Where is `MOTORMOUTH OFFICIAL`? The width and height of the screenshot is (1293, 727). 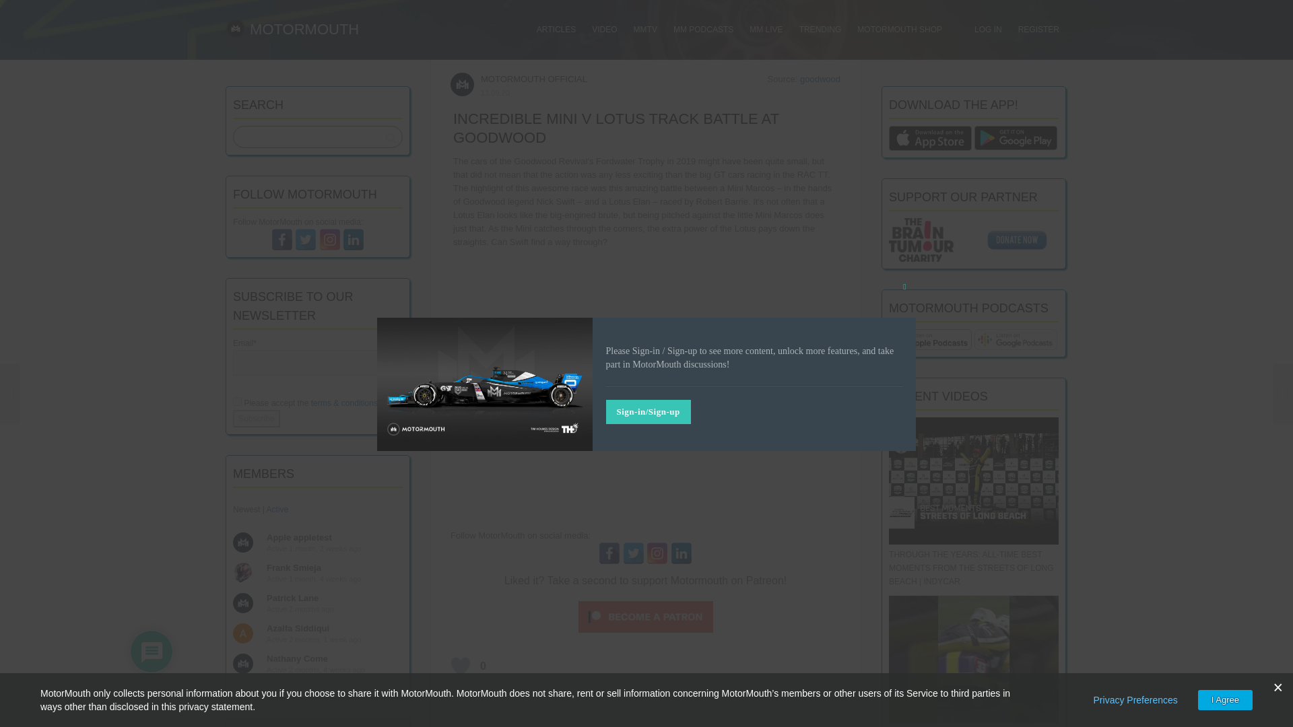 MOTORMOUTH OFFICIAL is located at coordinates (533, 79).